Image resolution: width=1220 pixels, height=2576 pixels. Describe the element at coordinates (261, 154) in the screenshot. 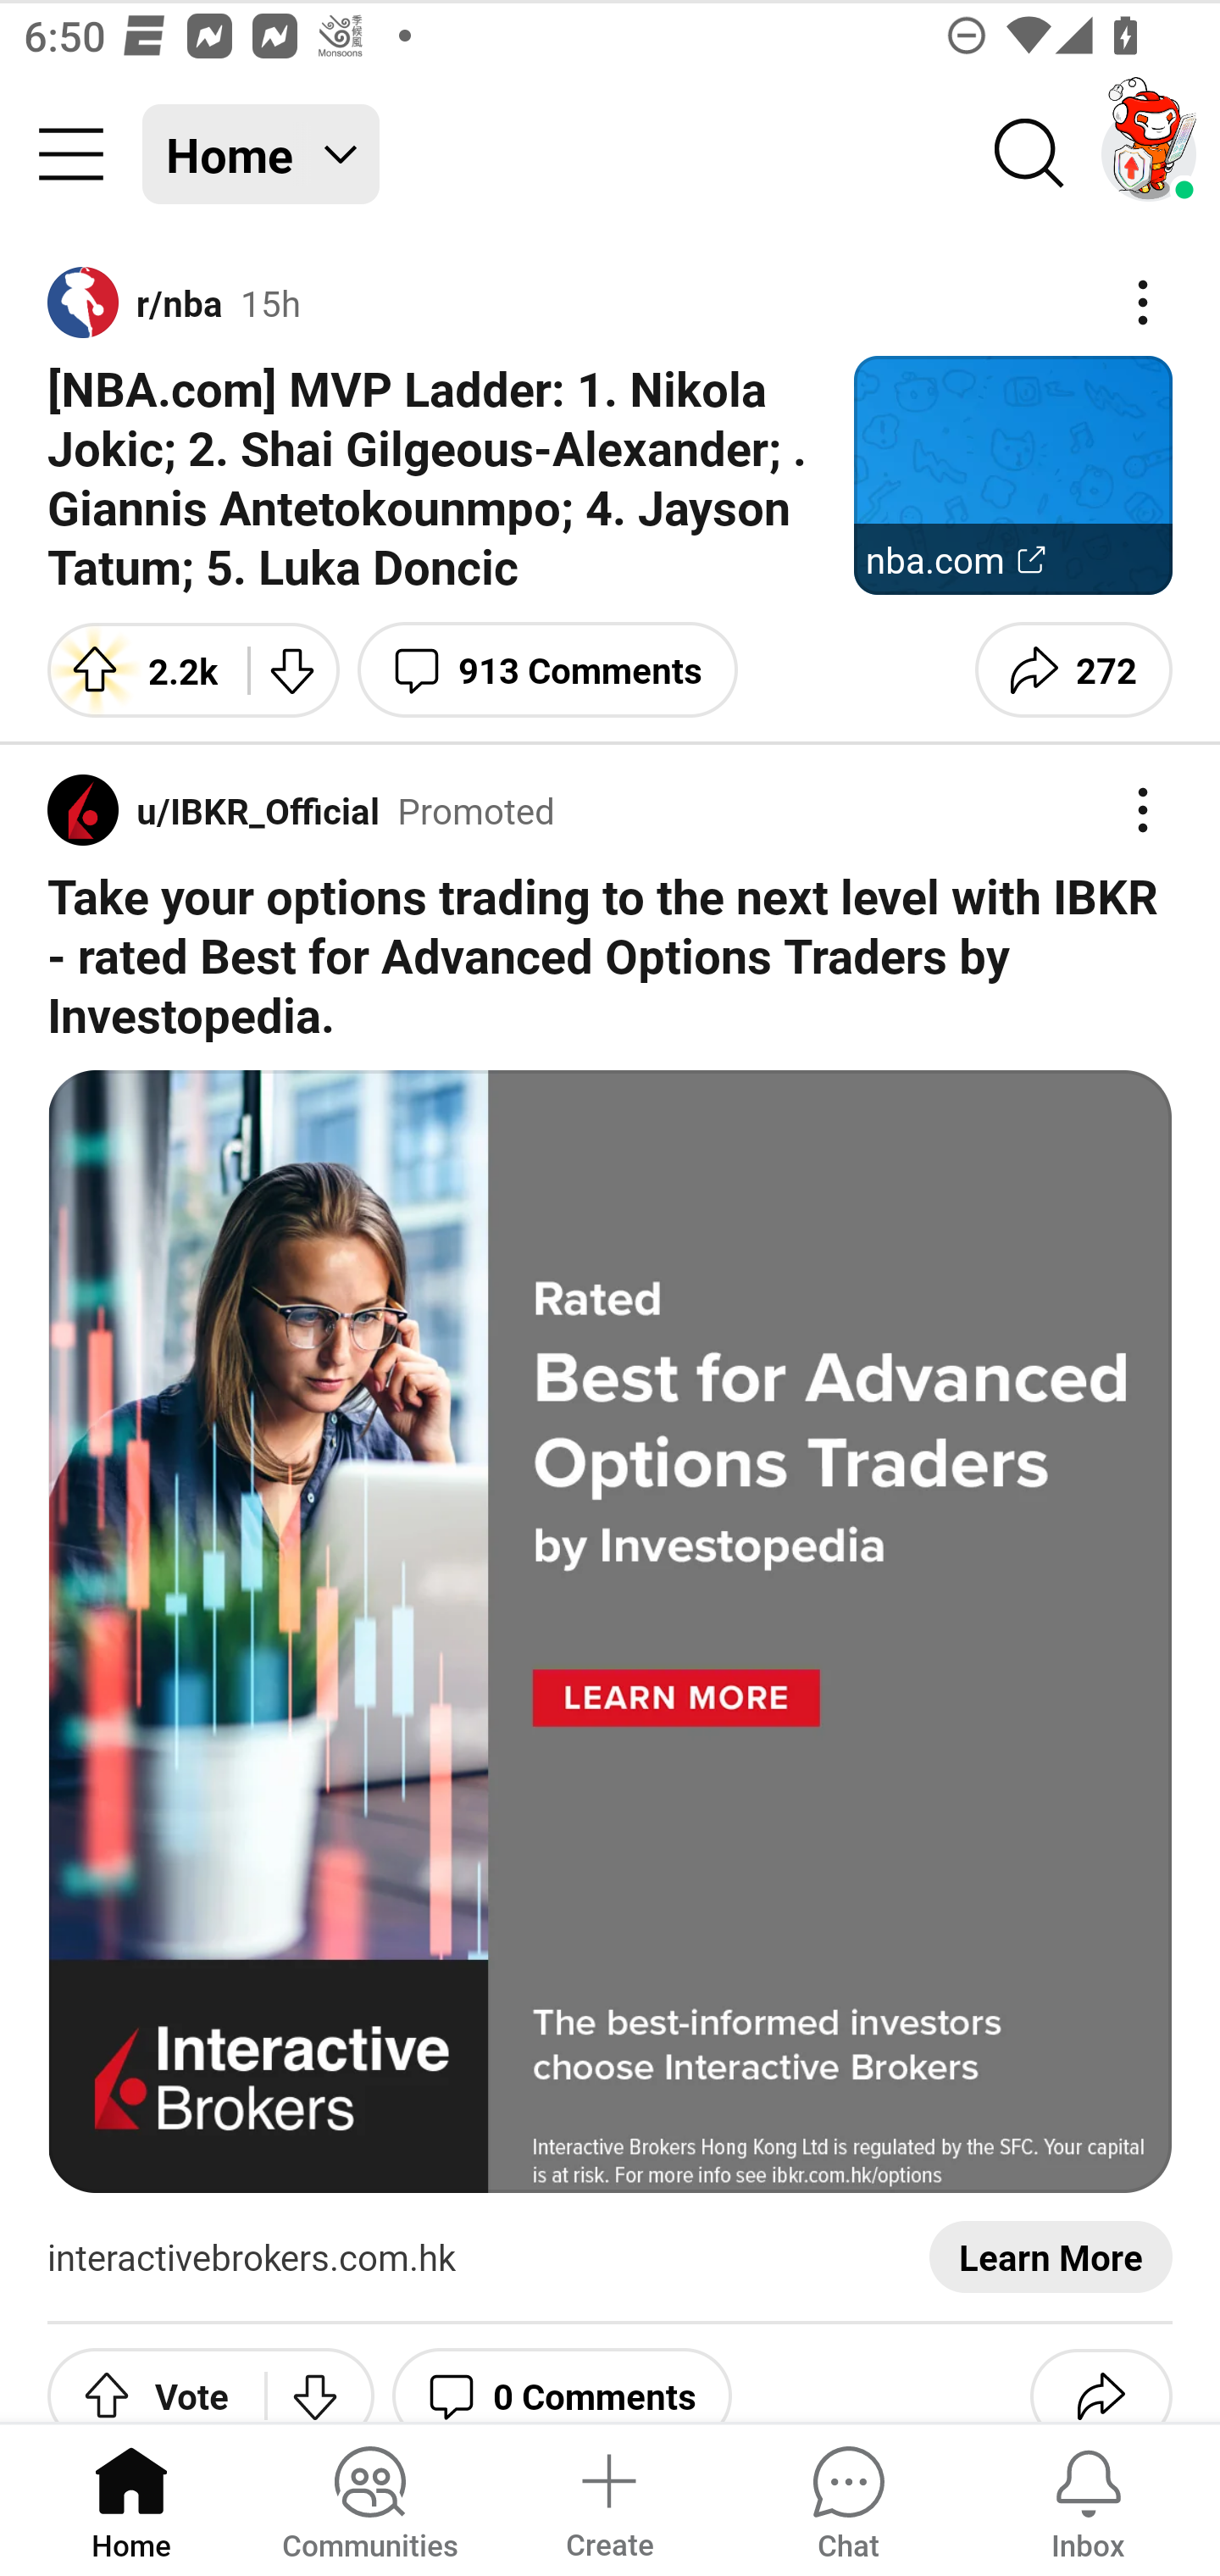

I see `Home Home feed` at that location.